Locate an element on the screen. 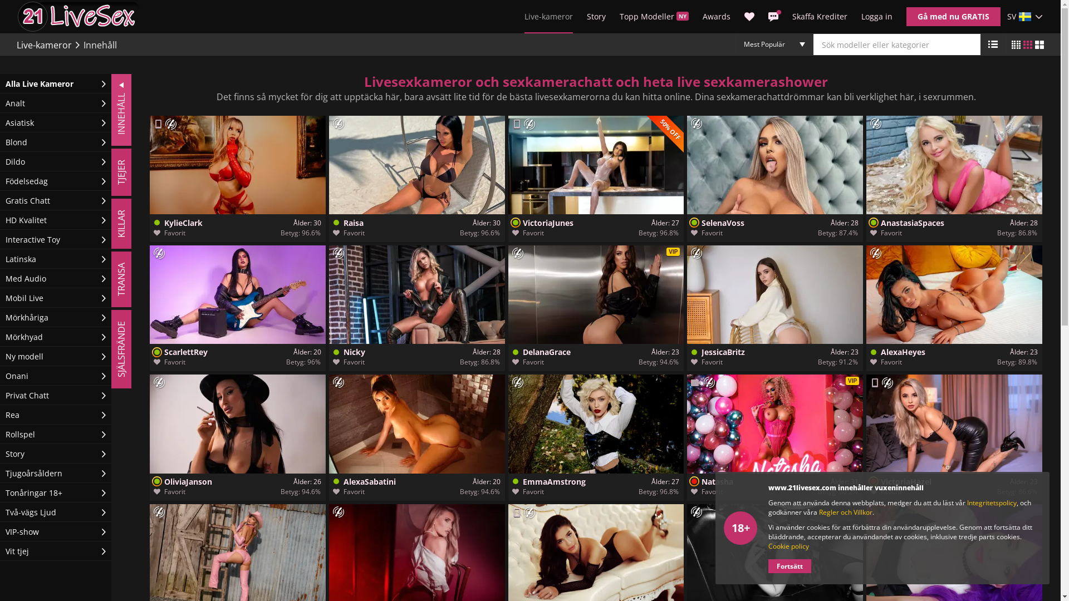  Alla Live Kameror is located at coordinates (56, 83).